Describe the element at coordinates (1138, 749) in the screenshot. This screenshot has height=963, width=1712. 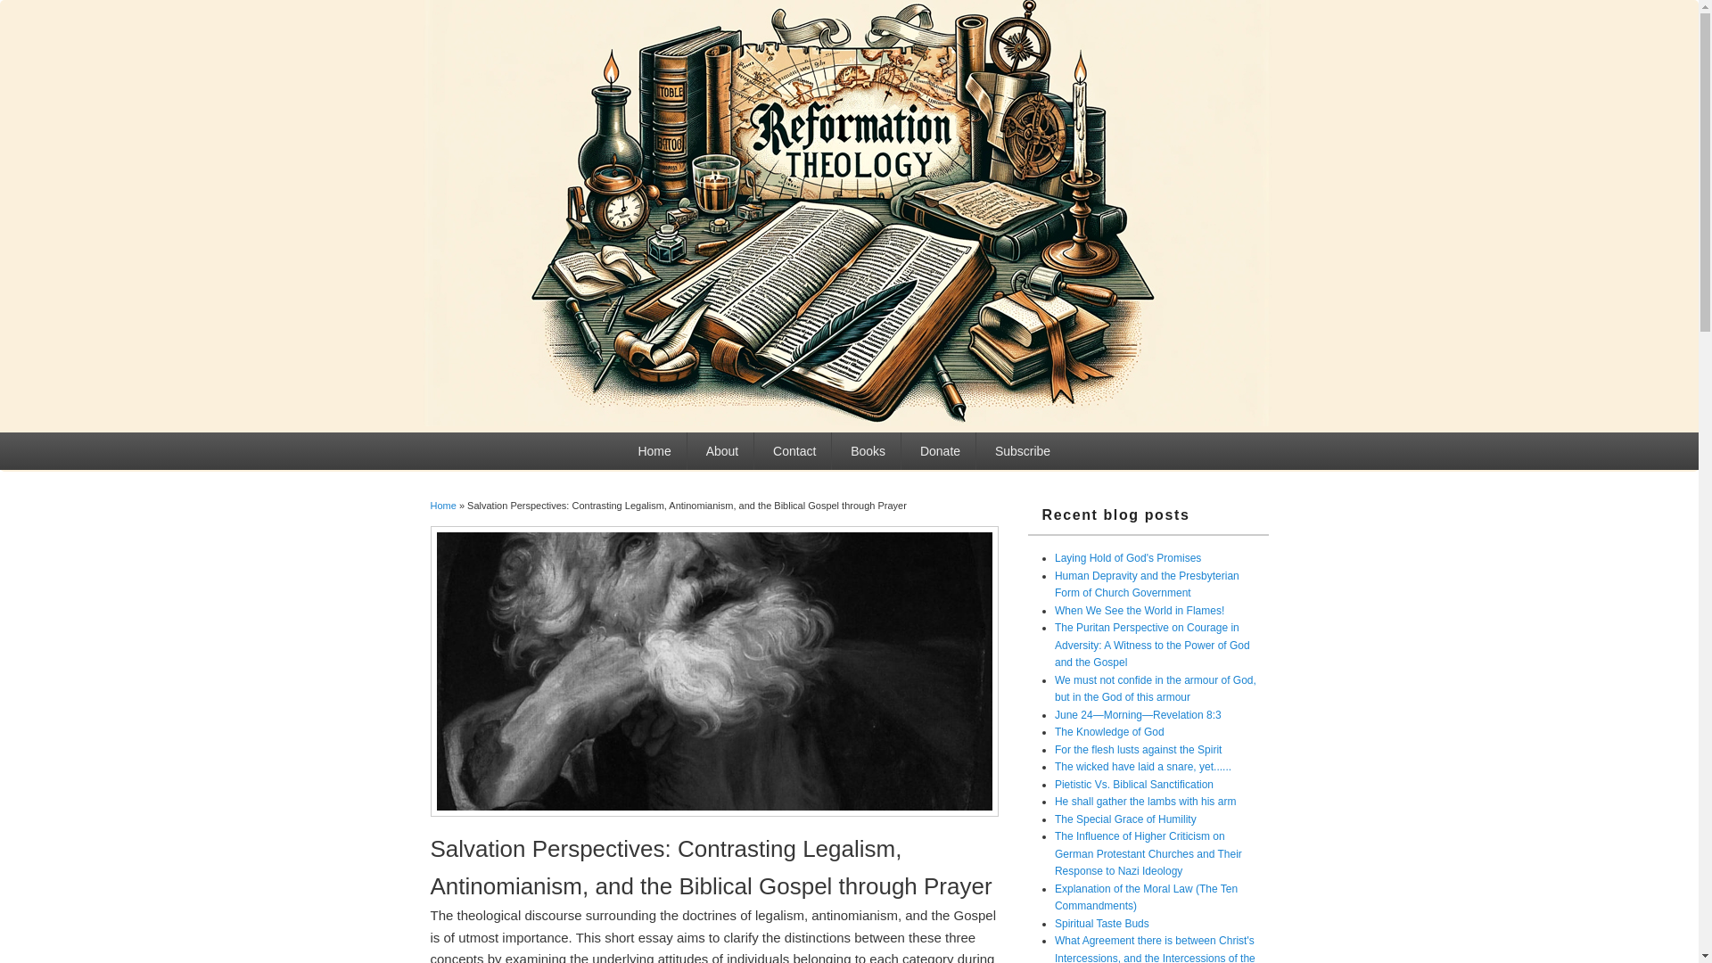
I see `For the flesh lusts against the Spirit` at that location.